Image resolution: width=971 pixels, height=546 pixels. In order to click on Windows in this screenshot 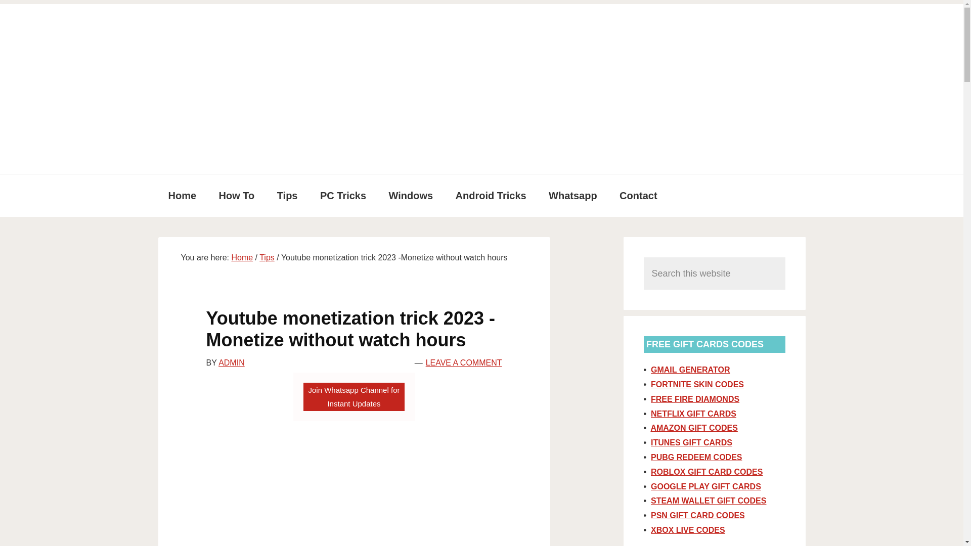, I will do `click(411, 195)`.